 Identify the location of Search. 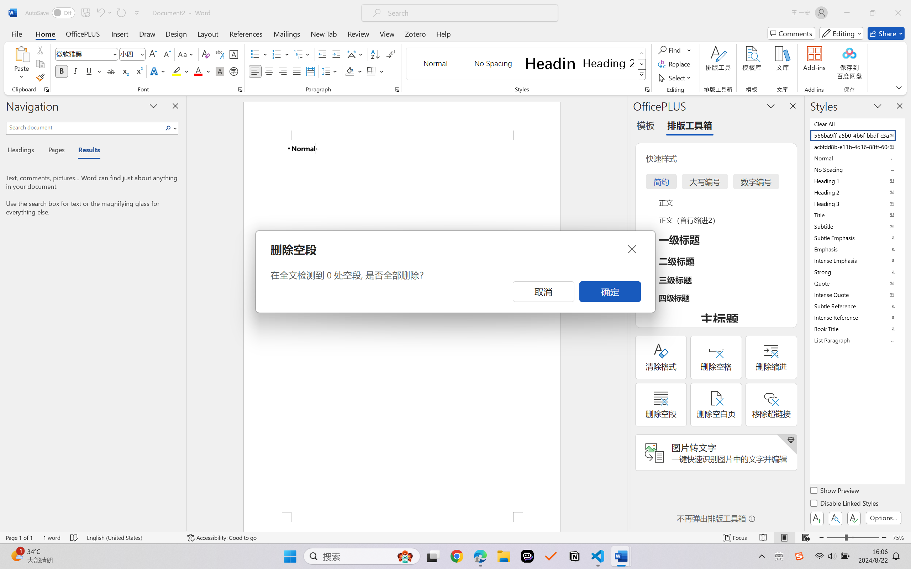
(170, 128).